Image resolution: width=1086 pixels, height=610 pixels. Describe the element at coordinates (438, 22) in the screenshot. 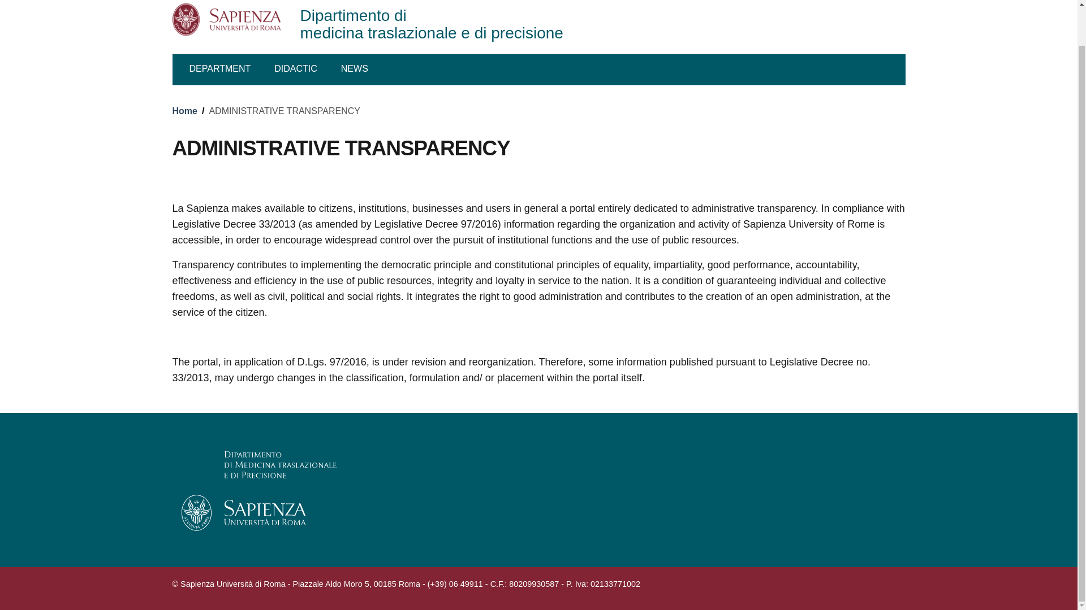

I see `Home` at that location.